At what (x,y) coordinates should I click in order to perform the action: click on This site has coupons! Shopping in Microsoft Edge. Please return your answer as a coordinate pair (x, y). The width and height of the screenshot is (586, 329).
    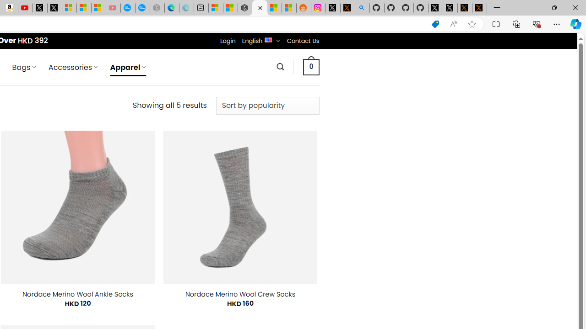
    Looking at the image, I should click on (435, 24).